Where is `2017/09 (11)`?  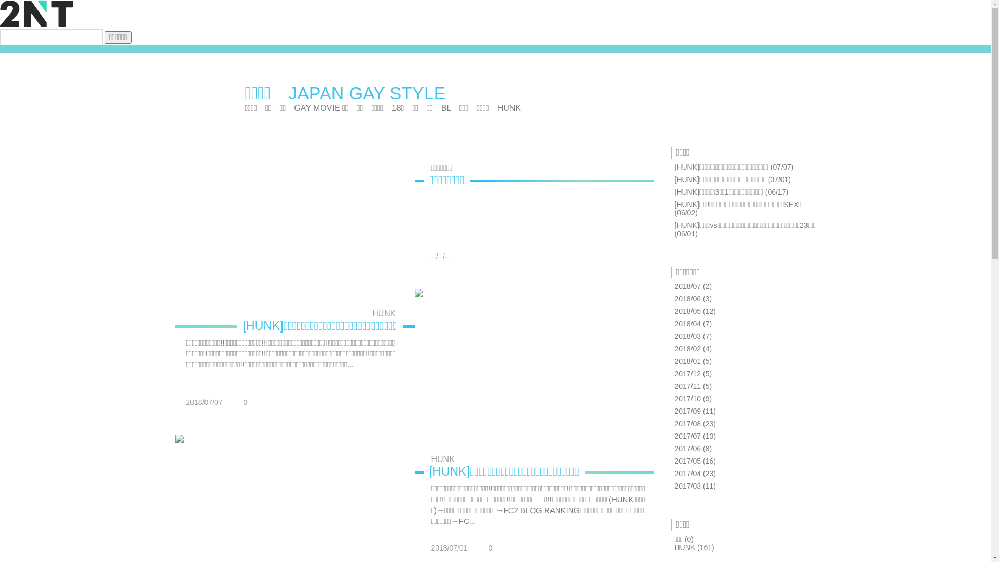
2017/09 (11) is located at coordinates (695, 411).